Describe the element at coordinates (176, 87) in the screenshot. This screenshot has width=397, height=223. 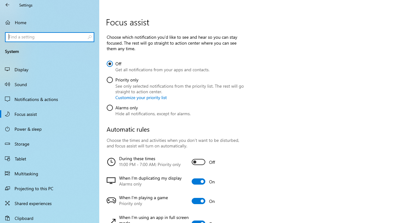
I see `Priority only` at that location.